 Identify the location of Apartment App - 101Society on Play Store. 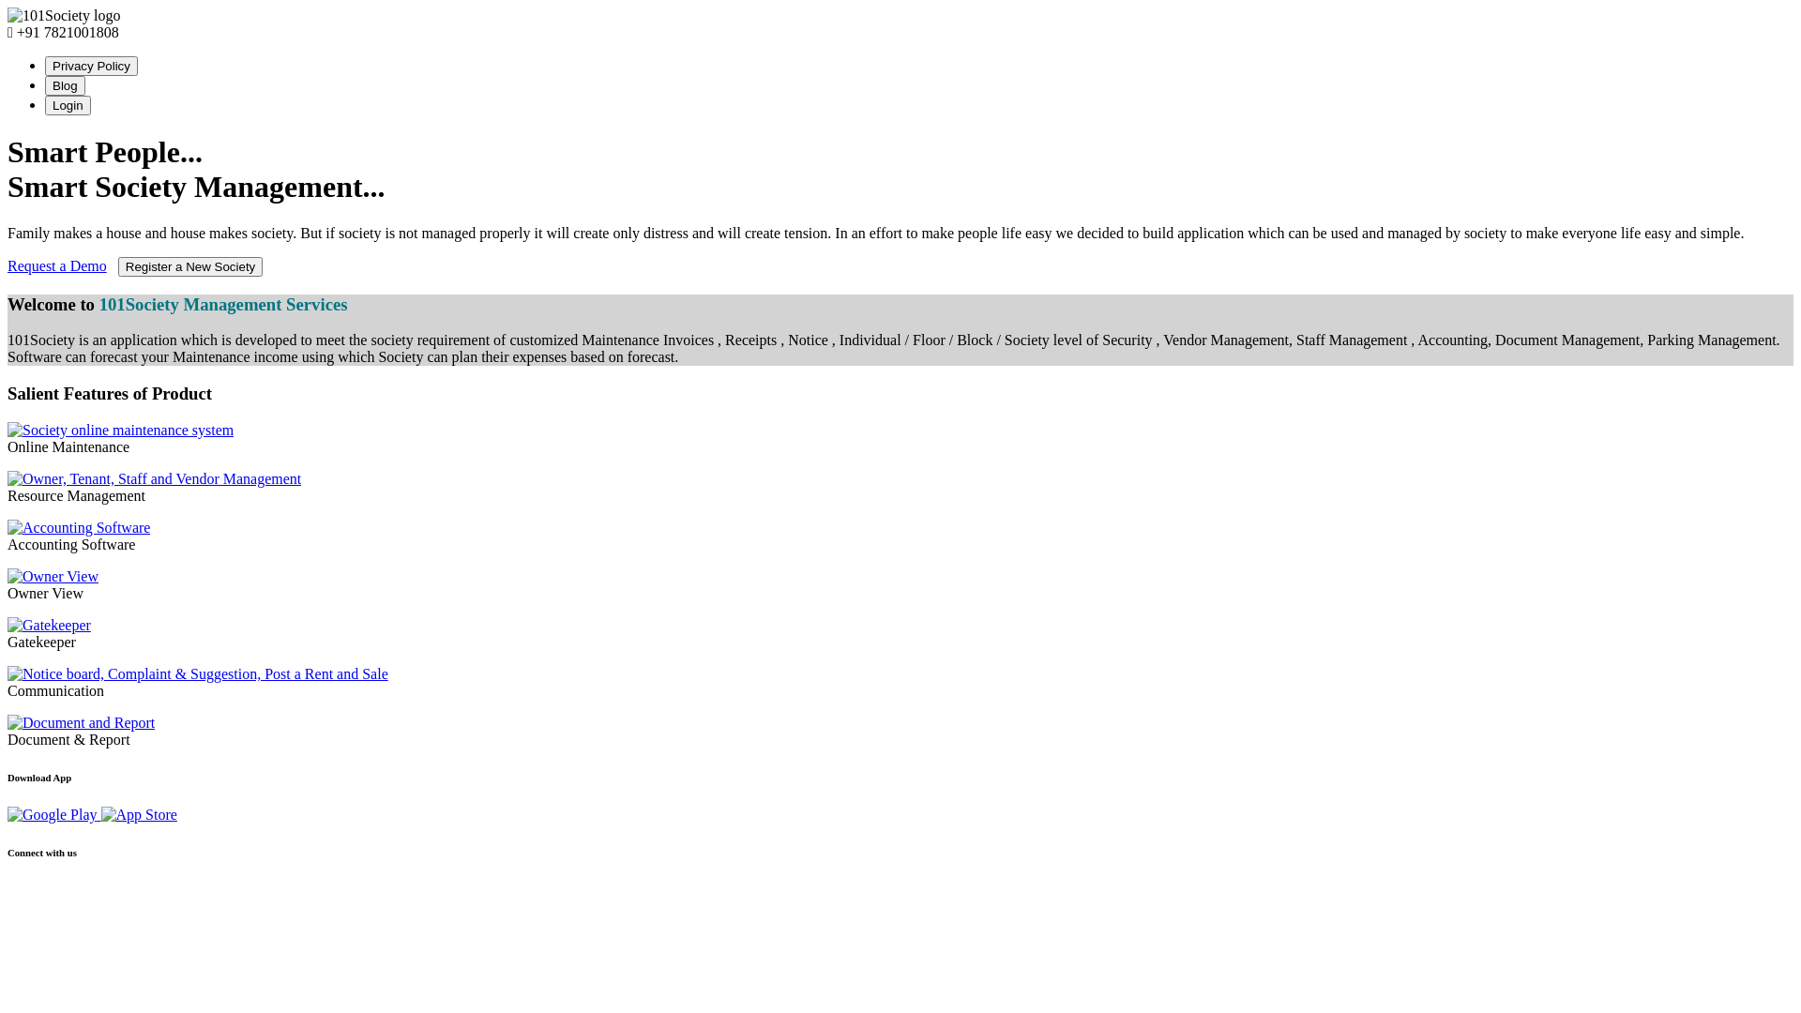
(54, 814).